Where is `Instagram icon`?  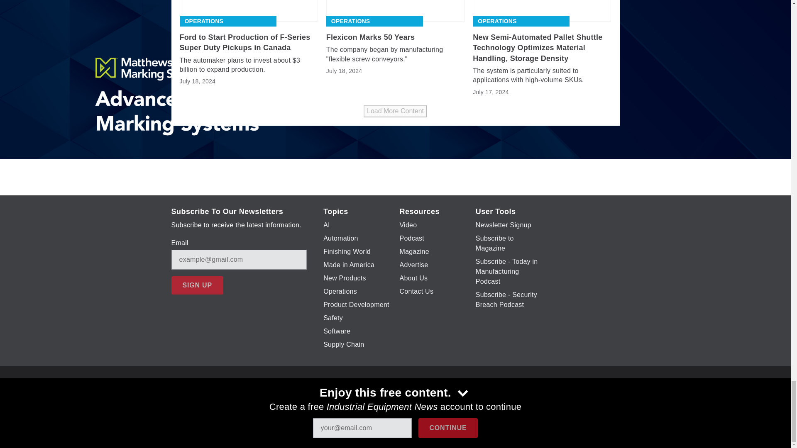 Instagram icon is located at coordinates (403, 397).